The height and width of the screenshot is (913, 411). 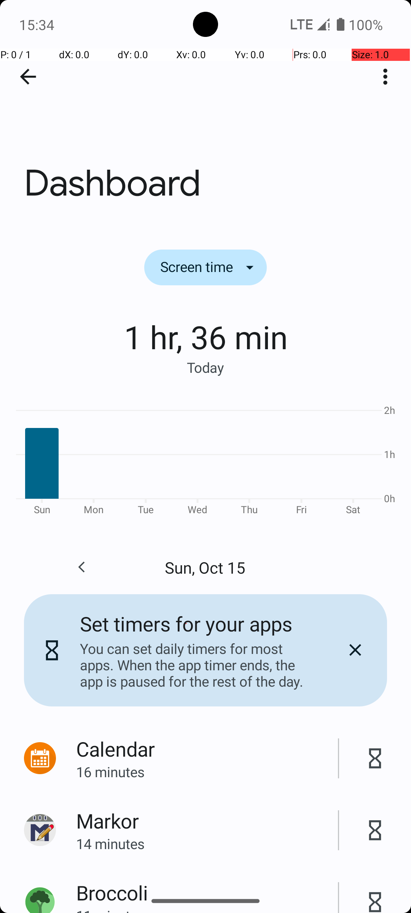 What do you see at coordinates (207, 771) in the screenshot?
I see `16 minutes` at bounding box center [207, 771].